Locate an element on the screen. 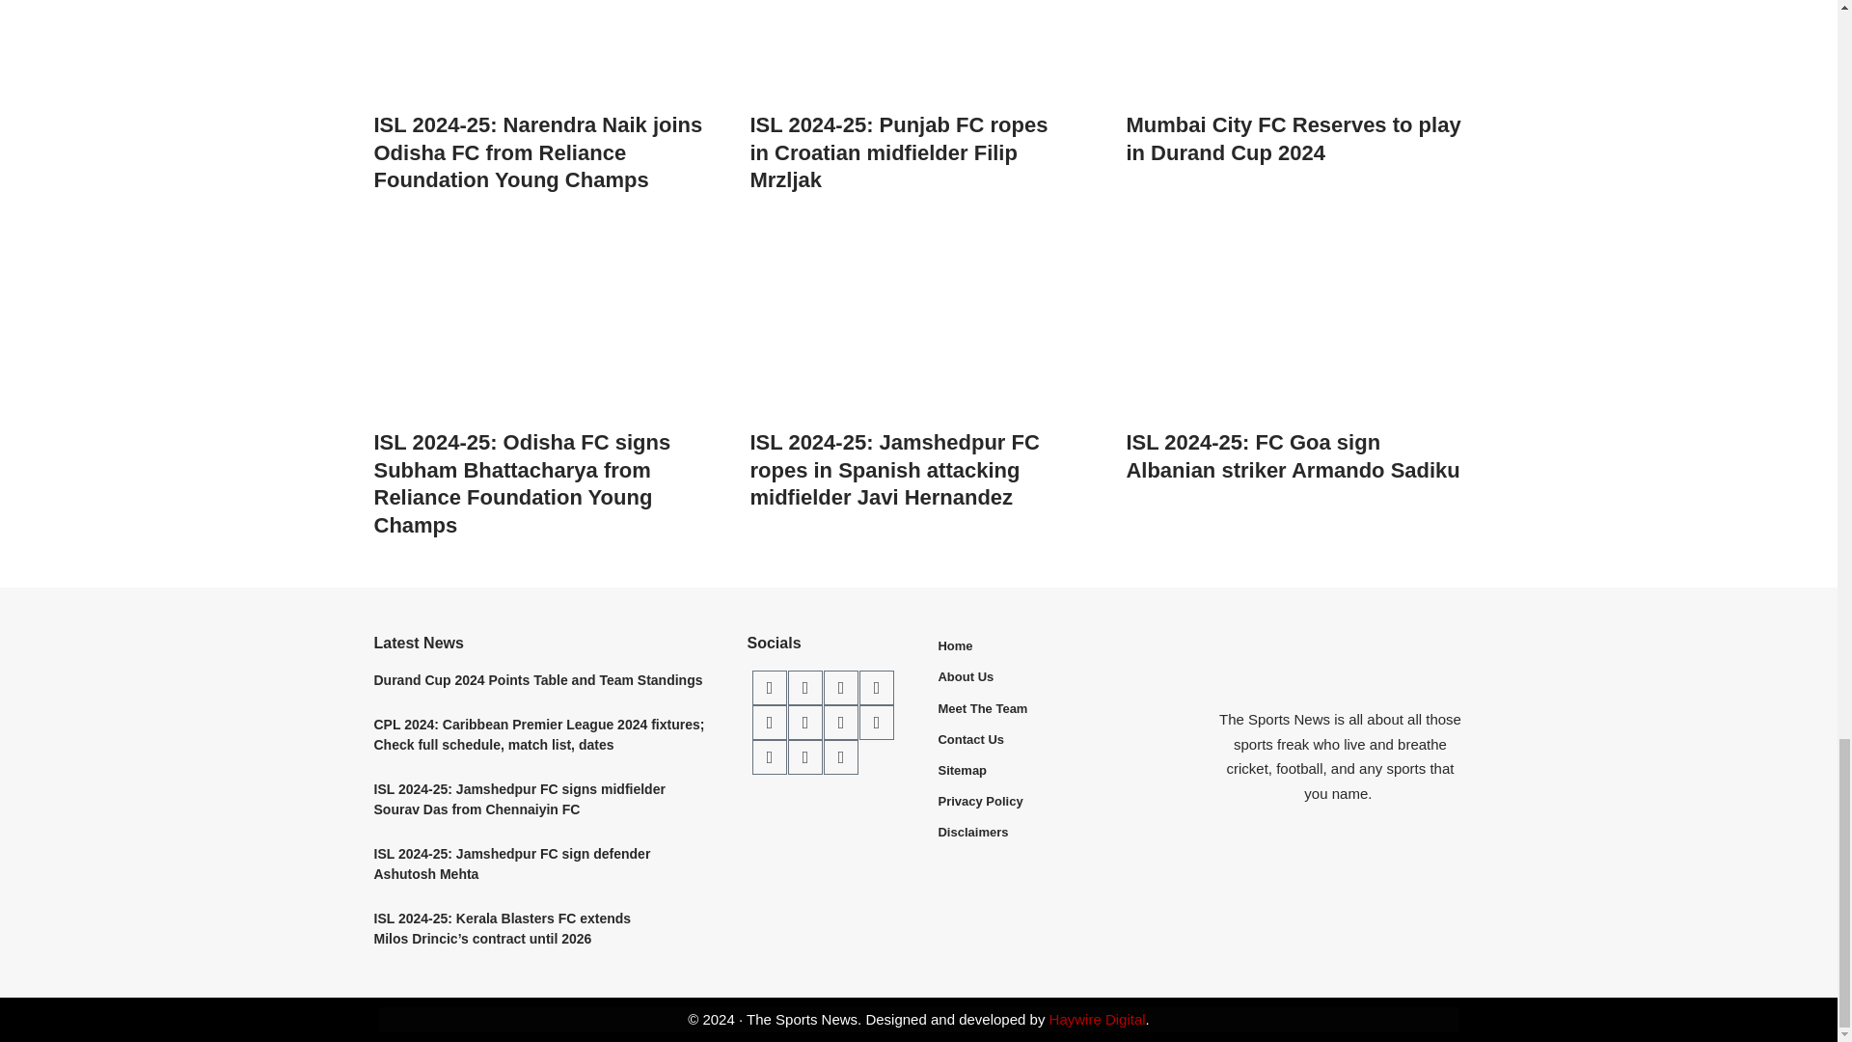 Image resolution: width=1852 pixels, height=1042 pixels. Mumbai City FC Reserves to play in Durand Cup 2024 is located at coordinates (1294, 50).